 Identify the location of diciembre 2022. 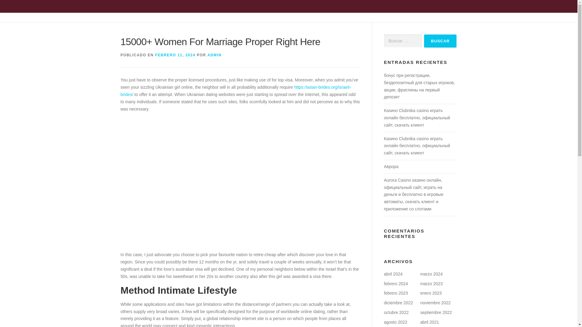
(398, 303).